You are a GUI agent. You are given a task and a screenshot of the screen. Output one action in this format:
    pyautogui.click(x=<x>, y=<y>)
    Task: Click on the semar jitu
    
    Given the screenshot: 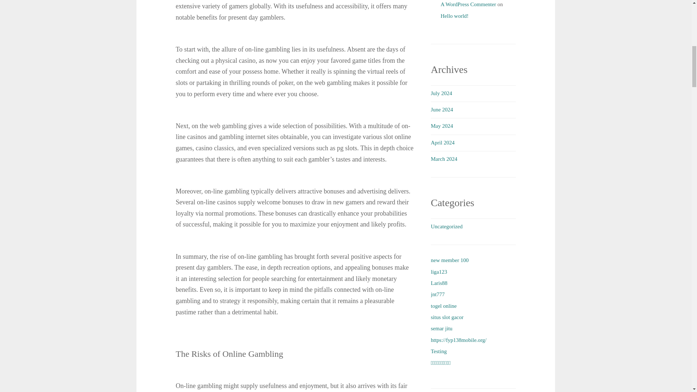 What is the action you would take?
    pyautogui.click(x=441, y=328)
    